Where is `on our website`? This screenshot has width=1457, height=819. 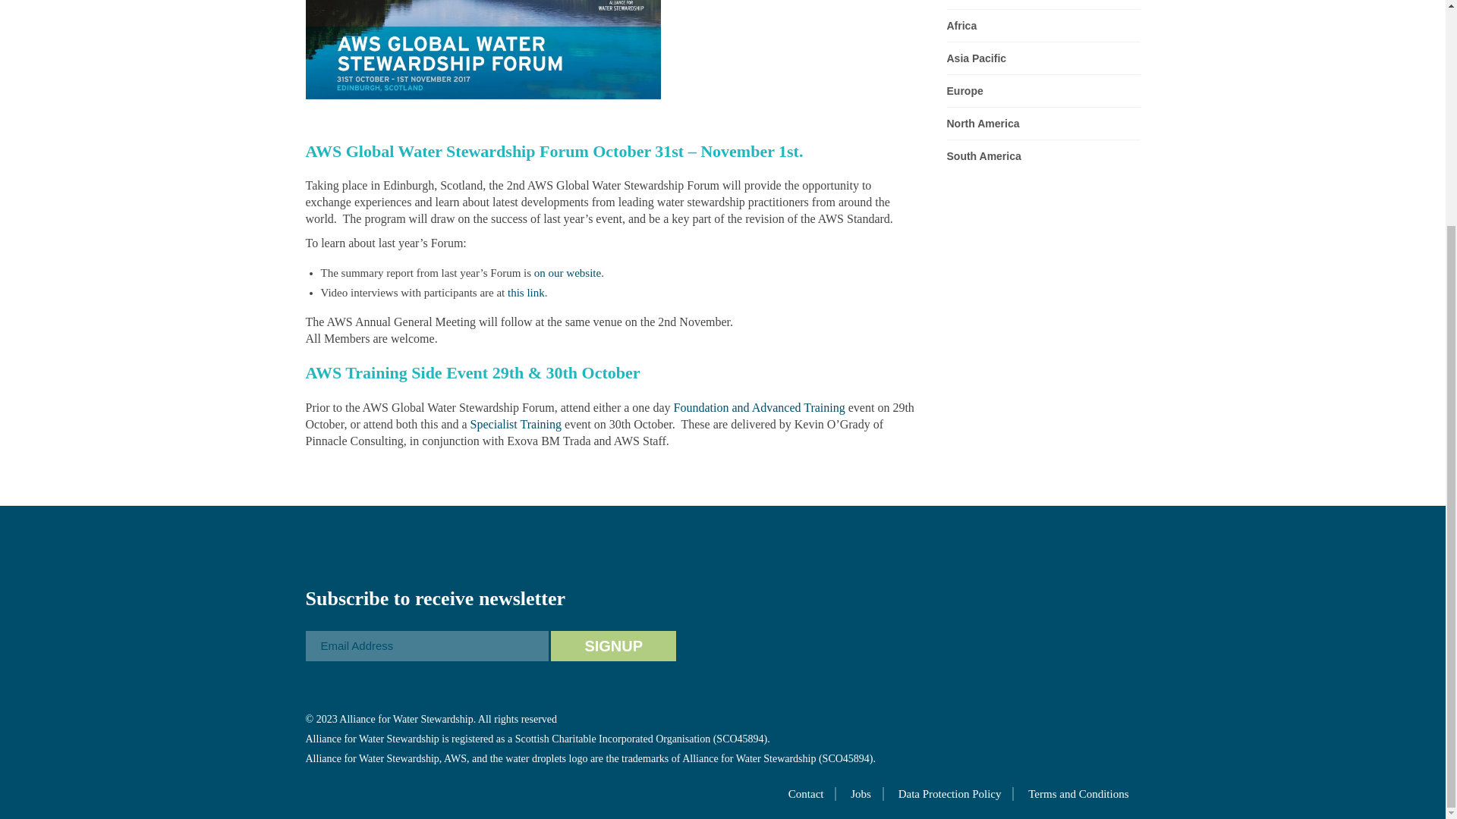 on our website is located at coordinates (568, 273).